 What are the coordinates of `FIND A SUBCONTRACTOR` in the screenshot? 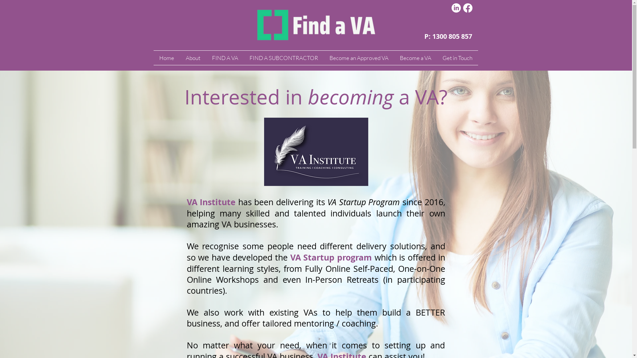 It's located at (283, 58).